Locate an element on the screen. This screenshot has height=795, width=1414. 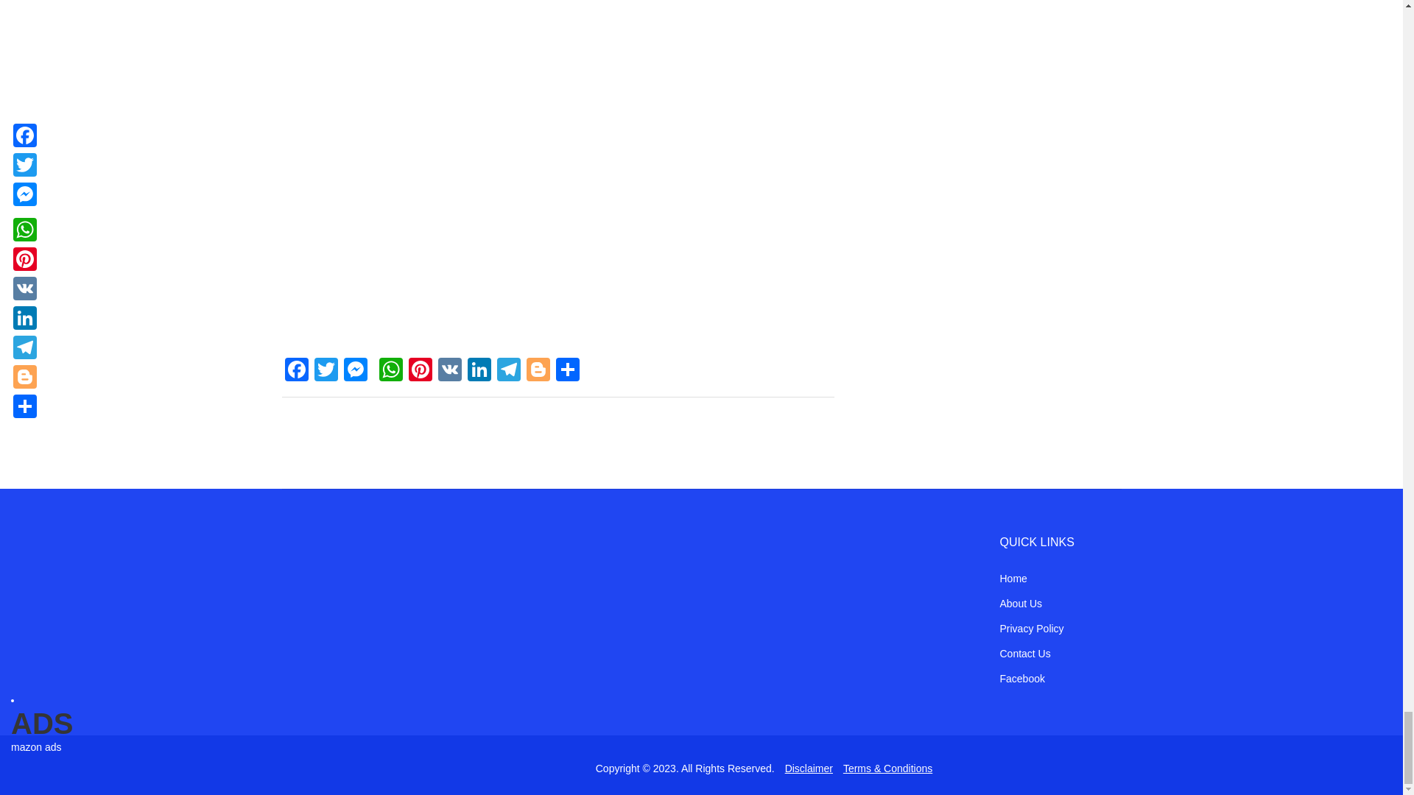
Blogger is located at coordinates (538, 371).